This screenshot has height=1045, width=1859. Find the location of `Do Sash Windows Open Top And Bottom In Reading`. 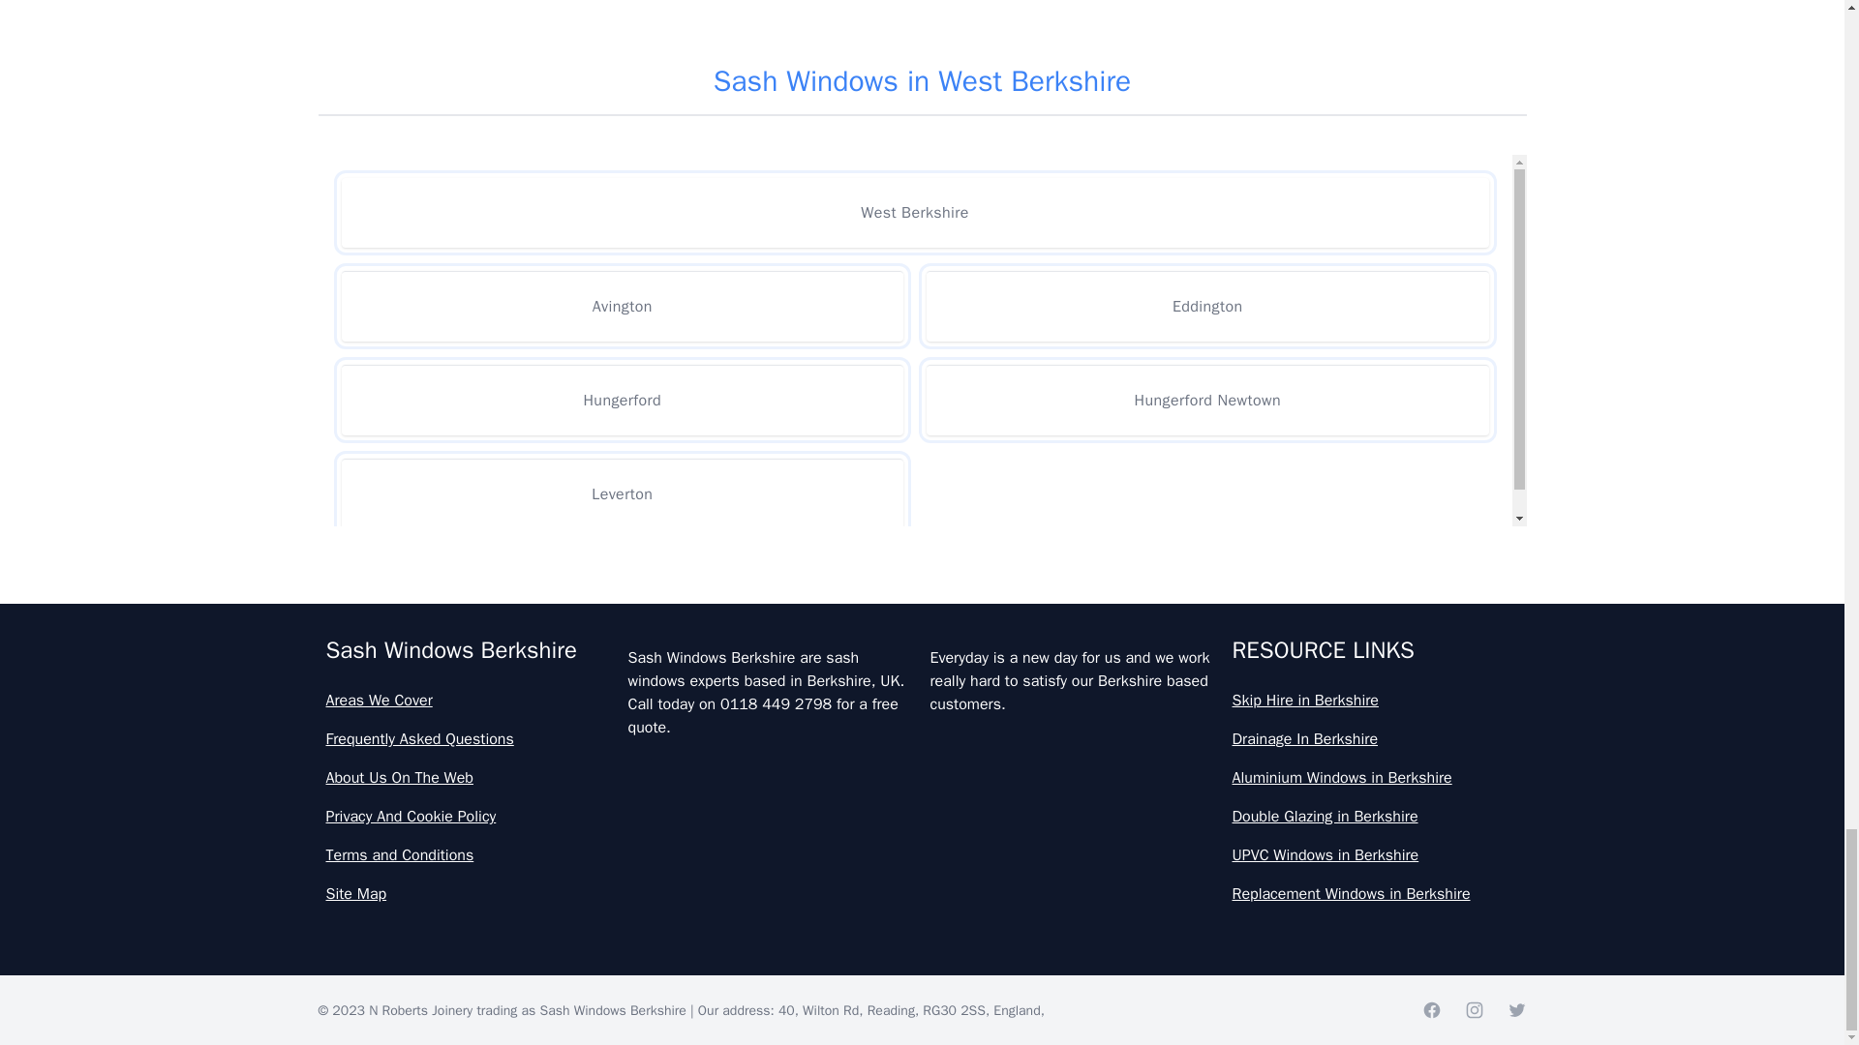

Do Sash Windows Open Top And Bottom In Reading is located at coordinates (922, 512).